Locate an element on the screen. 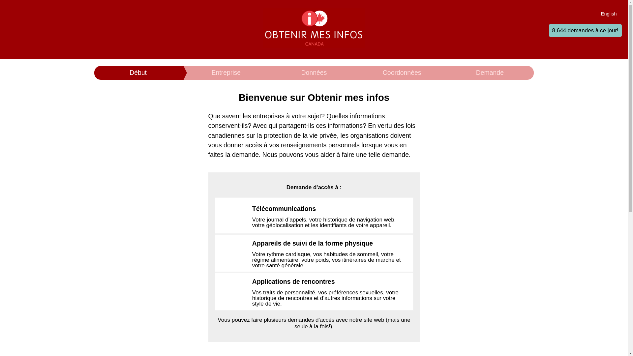  English is located at coordinates (609, 14).